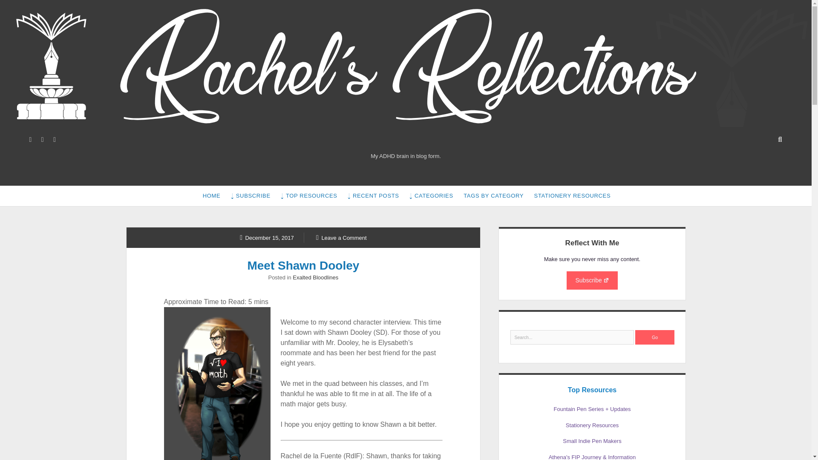 The image size is (818, 460). What do you see at coordinates (211, 196) in the screenshot?
I see `HOME` at bounding box center [211, 196].